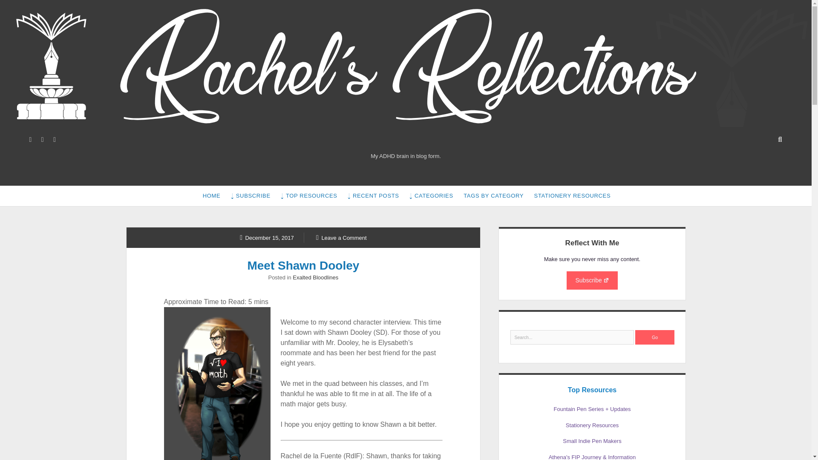 The image size is (818, 460). What do you see at coordinates (211, 196) in the screenshot?
I see `HOME` at bounding box center [211, 196].